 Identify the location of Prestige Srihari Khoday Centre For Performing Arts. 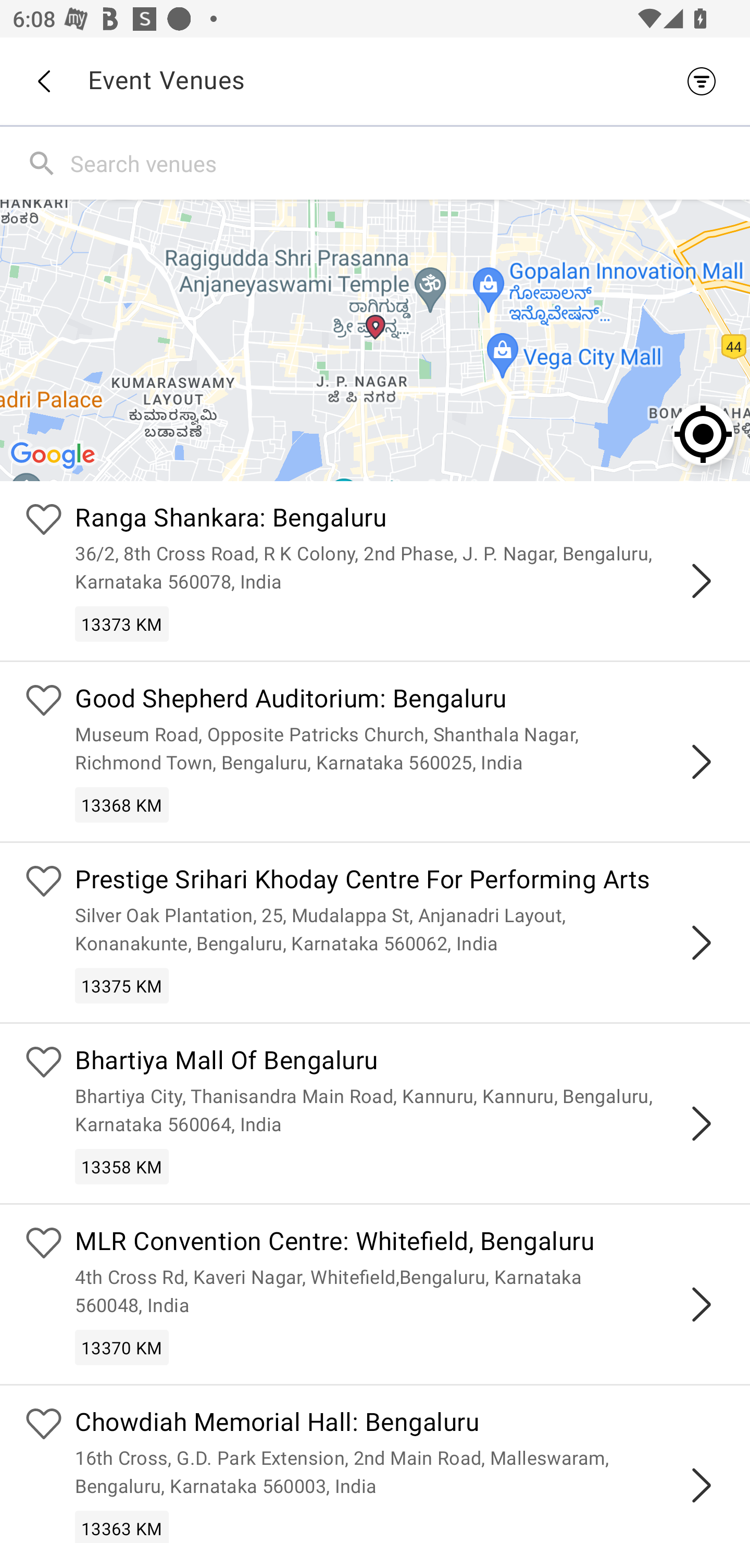
(400, 881).